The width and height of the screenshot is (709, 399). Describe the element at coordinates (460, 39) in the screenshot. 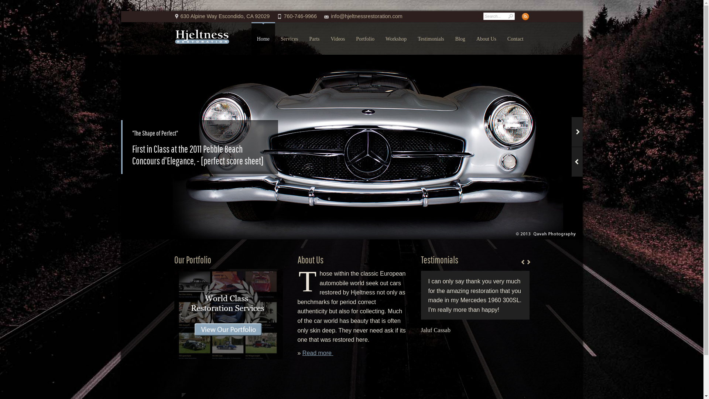

I see `Blog` at that location.